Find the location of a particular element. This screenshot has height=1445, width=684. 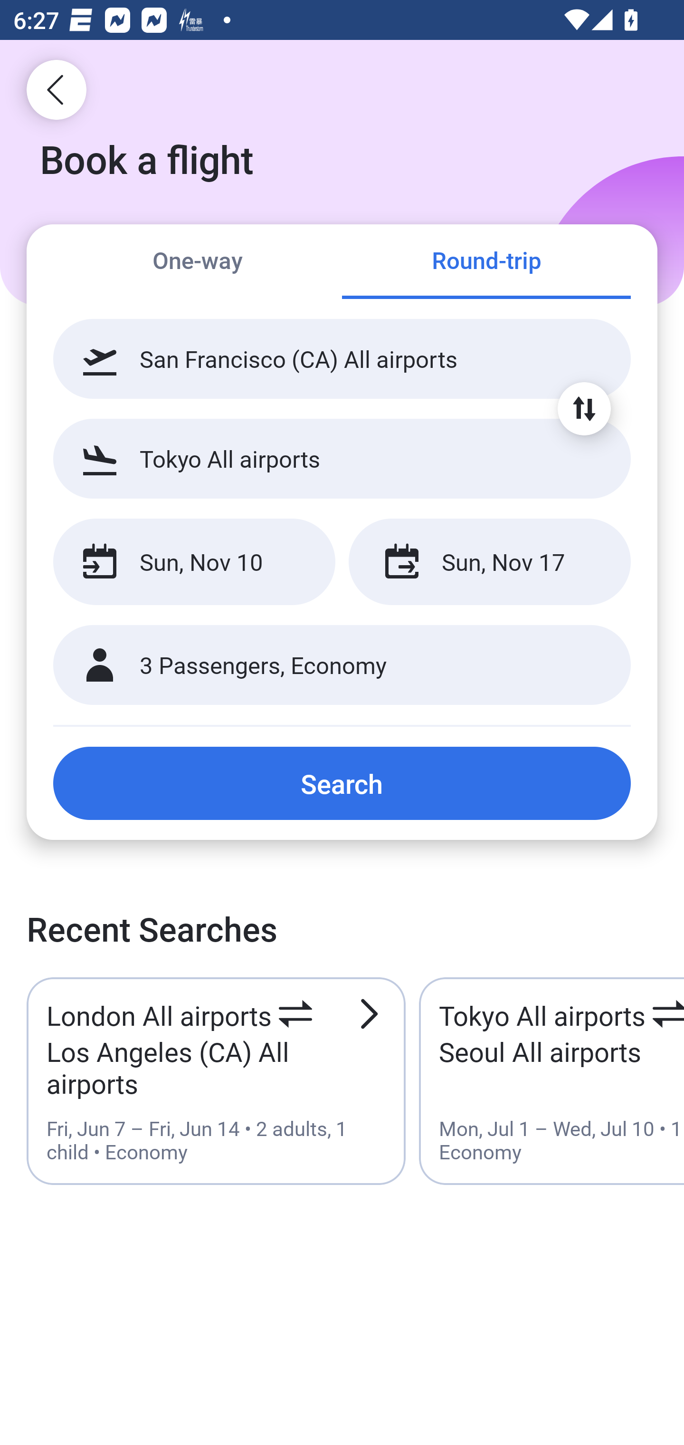

San Francisco (CA) All airports is located at coordinates (342, 359).